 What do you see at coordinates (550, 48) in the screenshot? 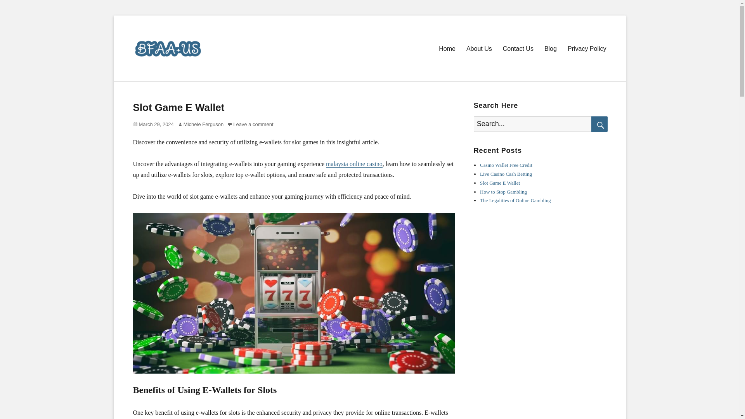
I see `Blog` at bounding box center [550, 48].